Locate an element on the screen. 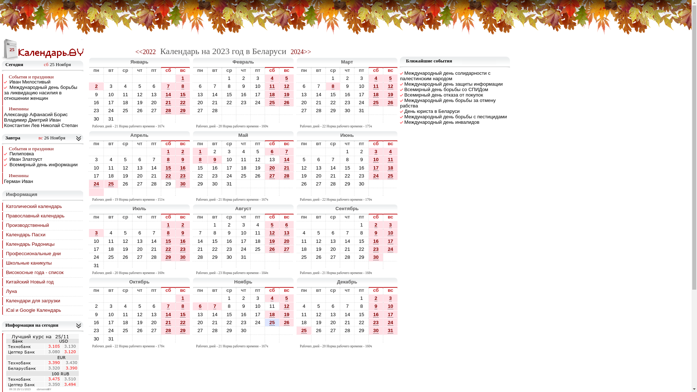 Image resolution: width=697 pixels, height=392 pixels. 30 is located at coordinates (376, 257).